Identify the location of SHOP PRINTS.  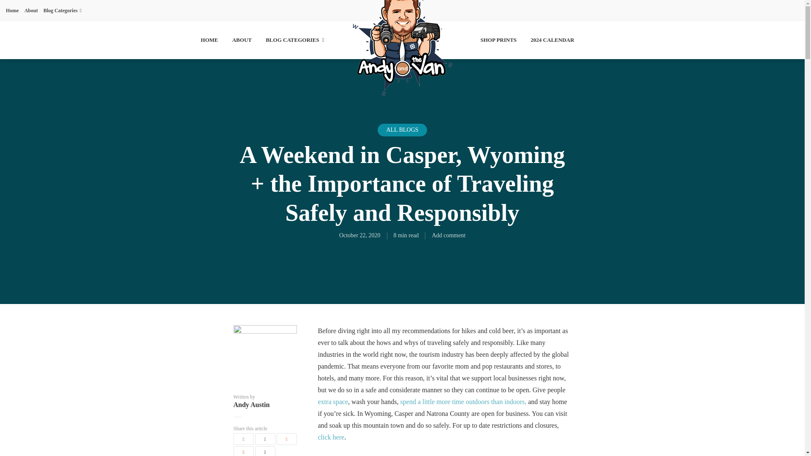
(499, 41).